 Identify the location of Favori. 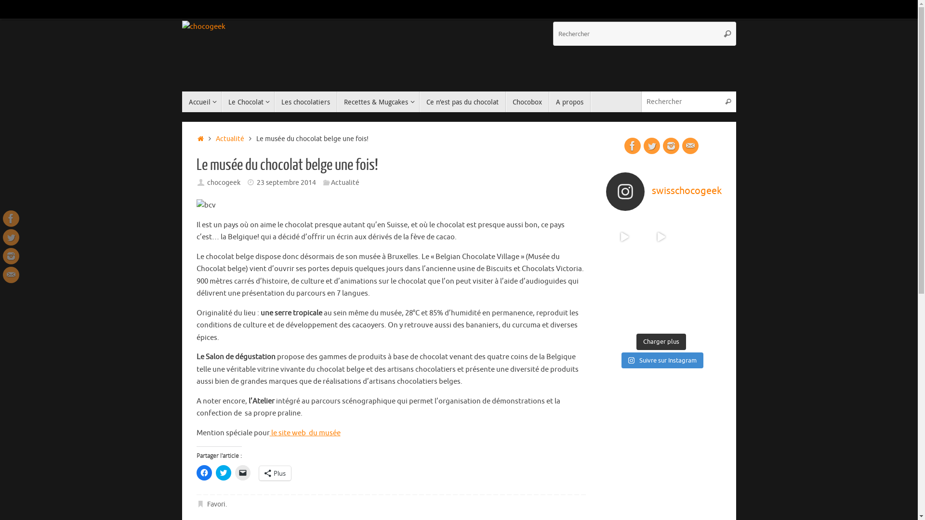
(216, 505).